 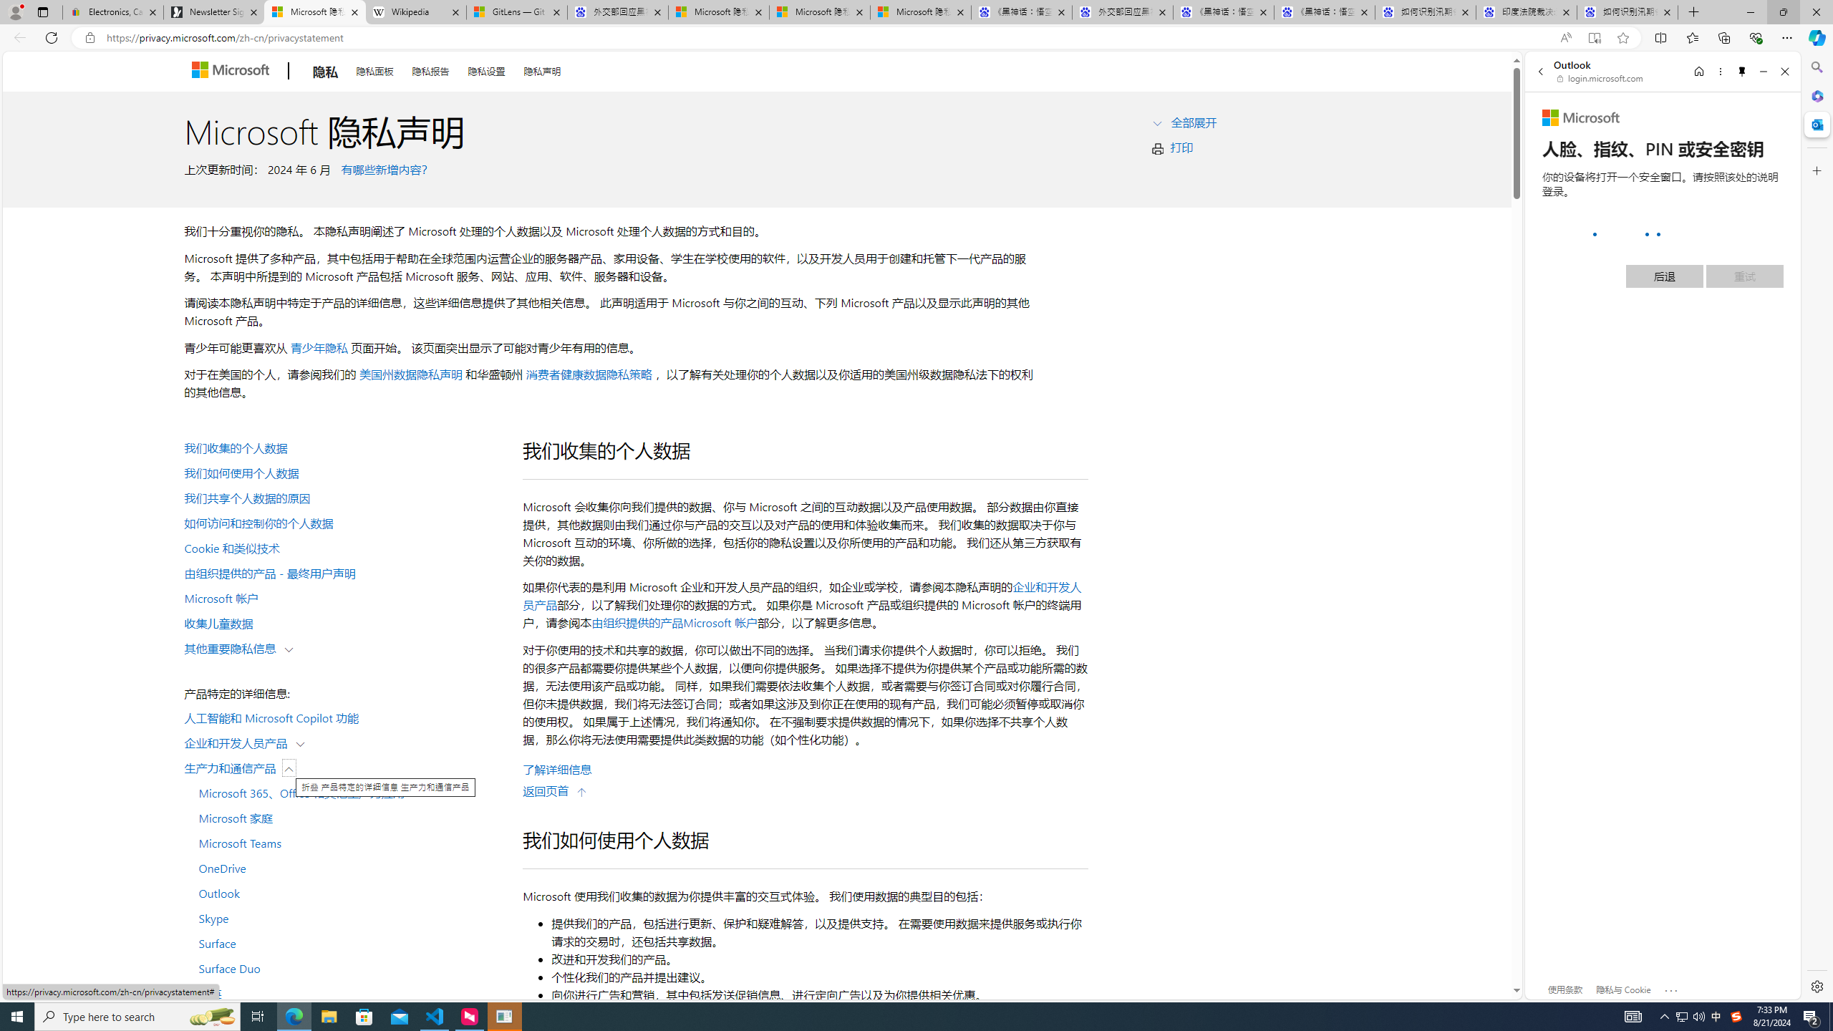 I want to click on Skype, so click(x=345, y=917).